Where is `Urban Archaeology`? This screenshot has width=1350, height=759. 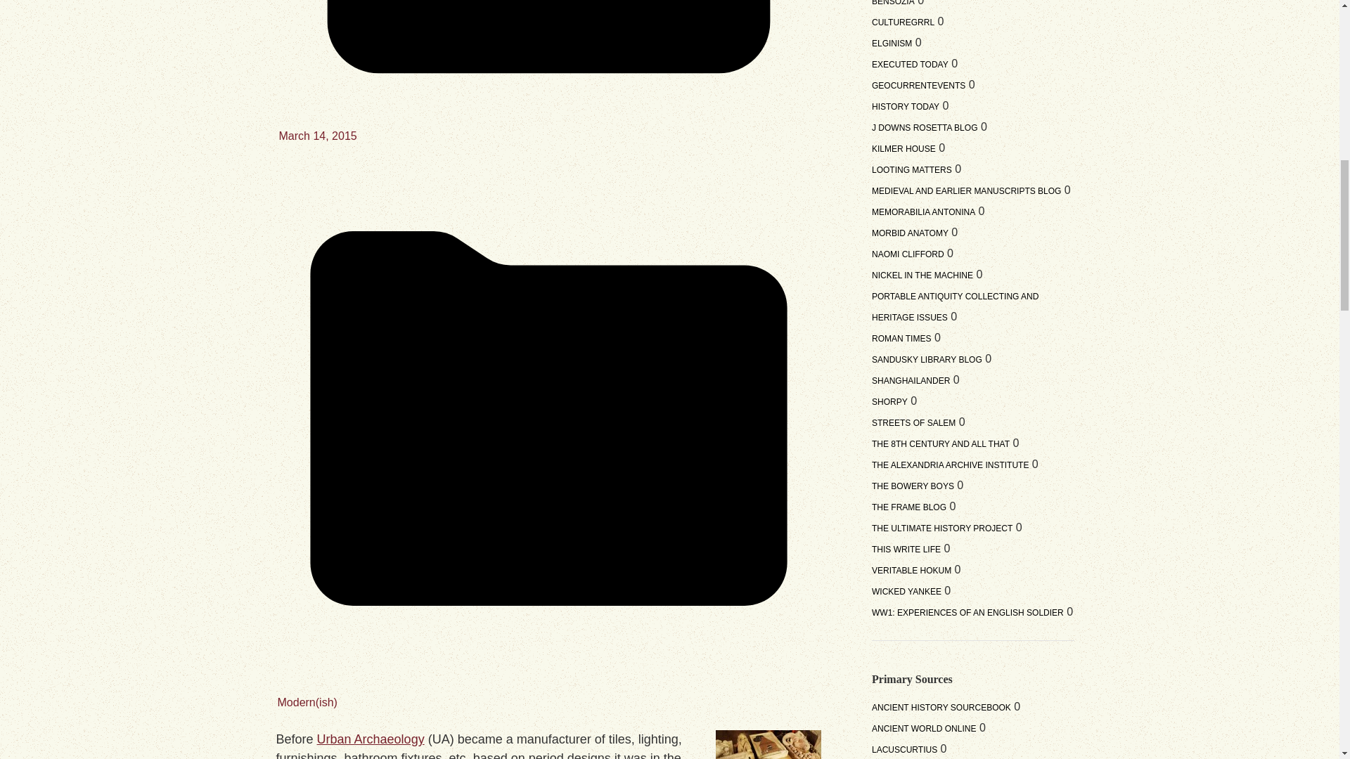 Urban Archaeology is located at coordinates (371, 739).